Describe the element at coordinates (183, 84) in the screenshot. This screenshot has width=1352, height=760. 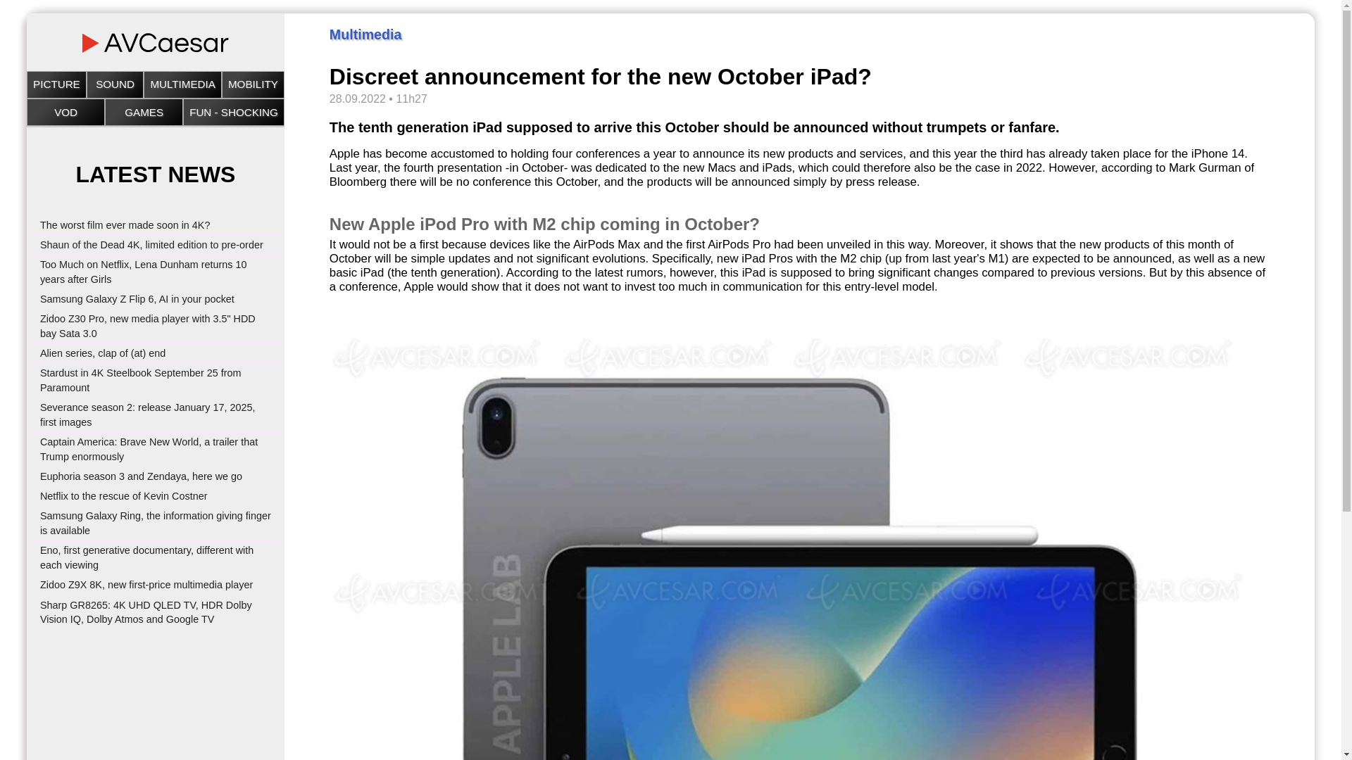
I see `MULTIMEDIA` at that location.